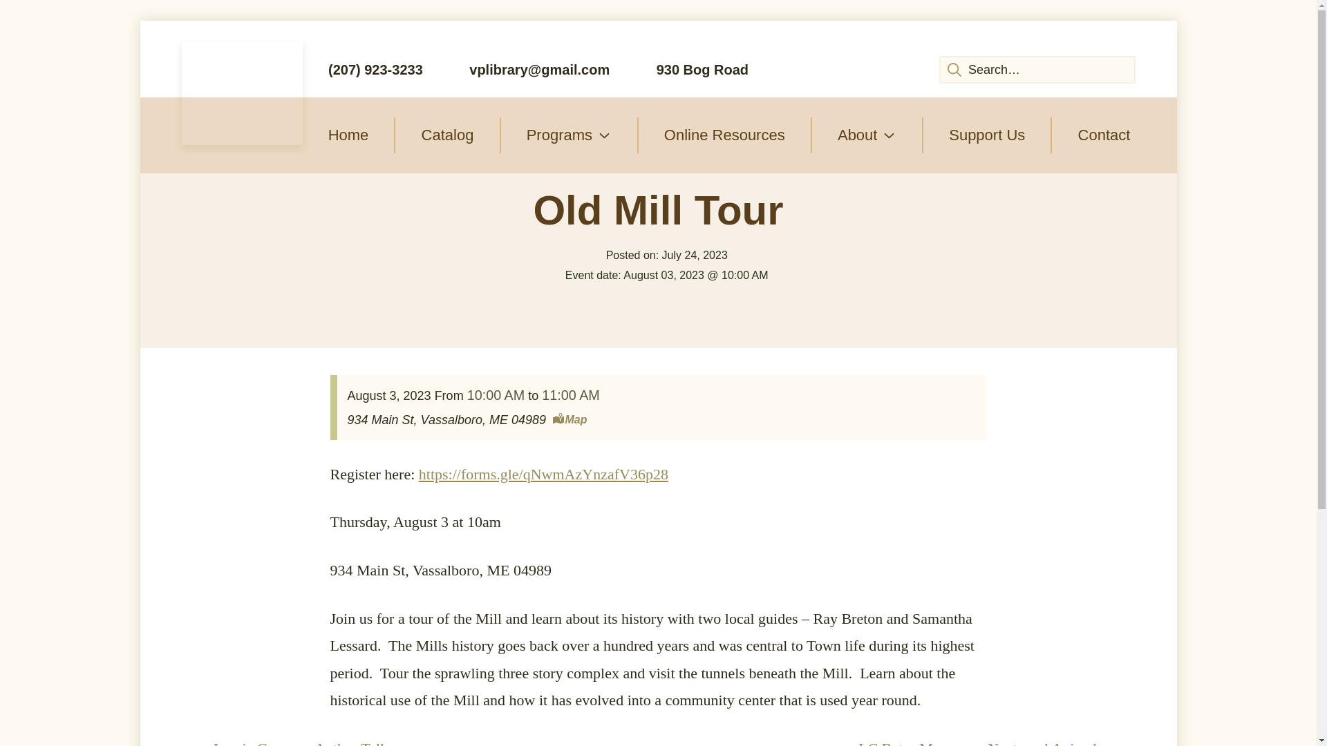 The height and width of the screenshot is (746, 1327). What do you see at coordinates (348, 135) in the screenshot?
I see `Home` at bounding box center [348, 135].